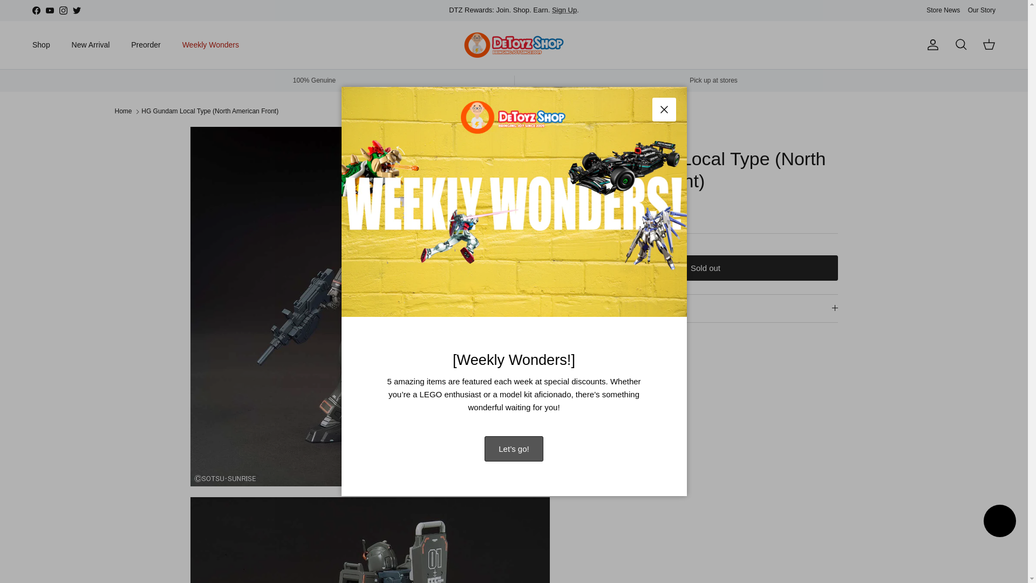  What do you see at coordinates (943, 10) in the screenshot?
I see `Store News` at bounding box center [943, 10].